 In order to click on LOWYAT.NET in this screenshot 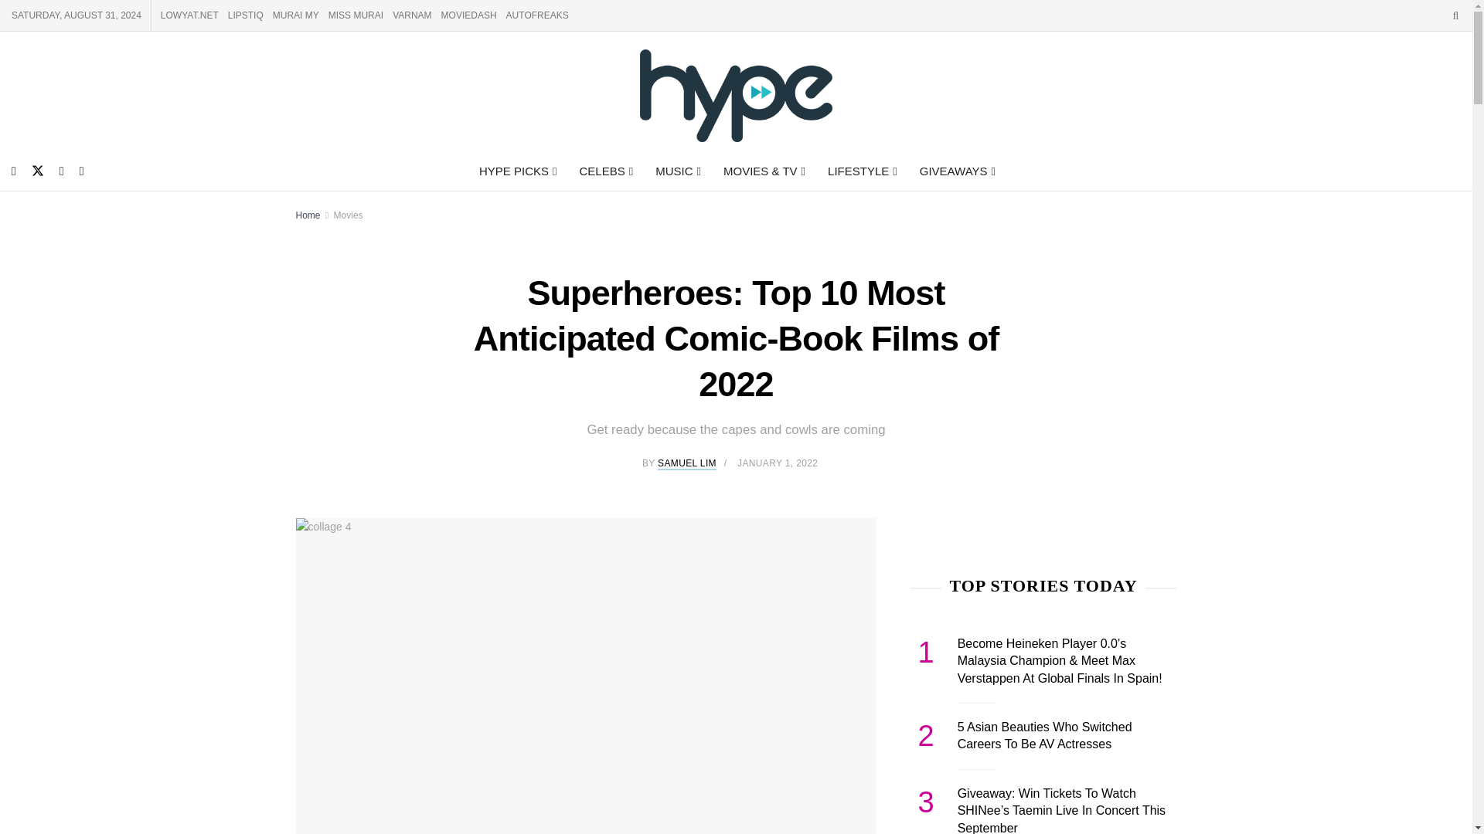, I will do `click(189, 15)`.